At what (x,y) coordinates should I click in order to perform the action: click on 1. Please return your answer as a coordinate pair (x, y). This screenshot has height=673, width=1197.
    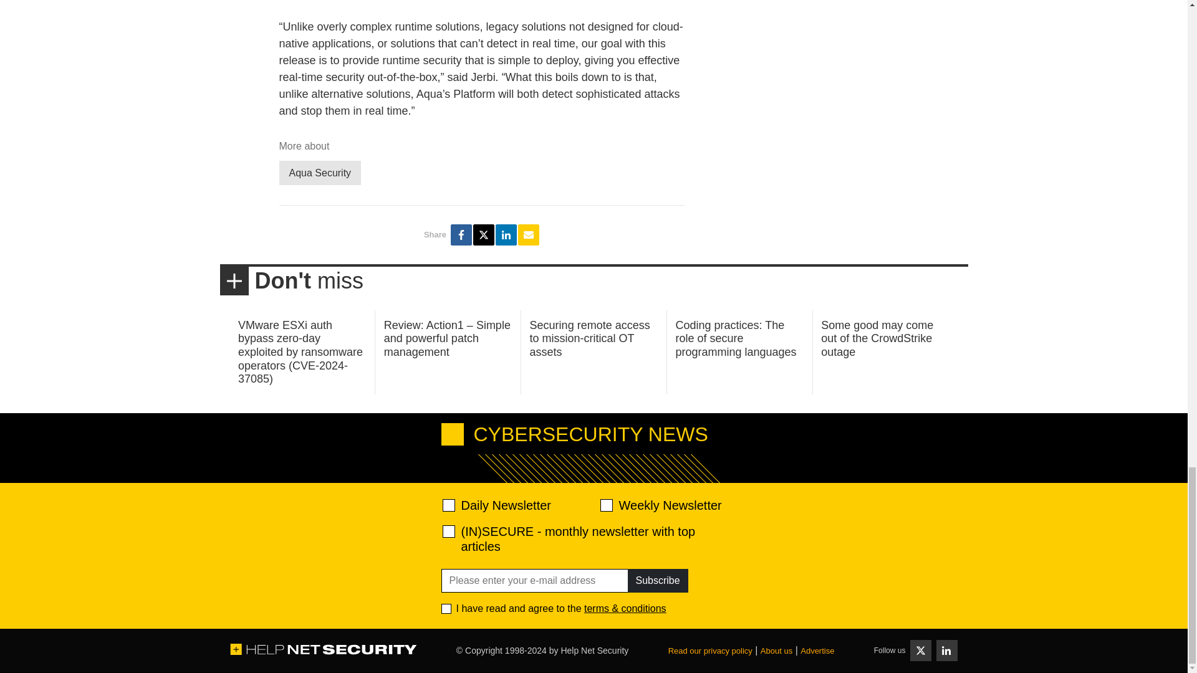
    Looking at the image, I should click on (446, 608).